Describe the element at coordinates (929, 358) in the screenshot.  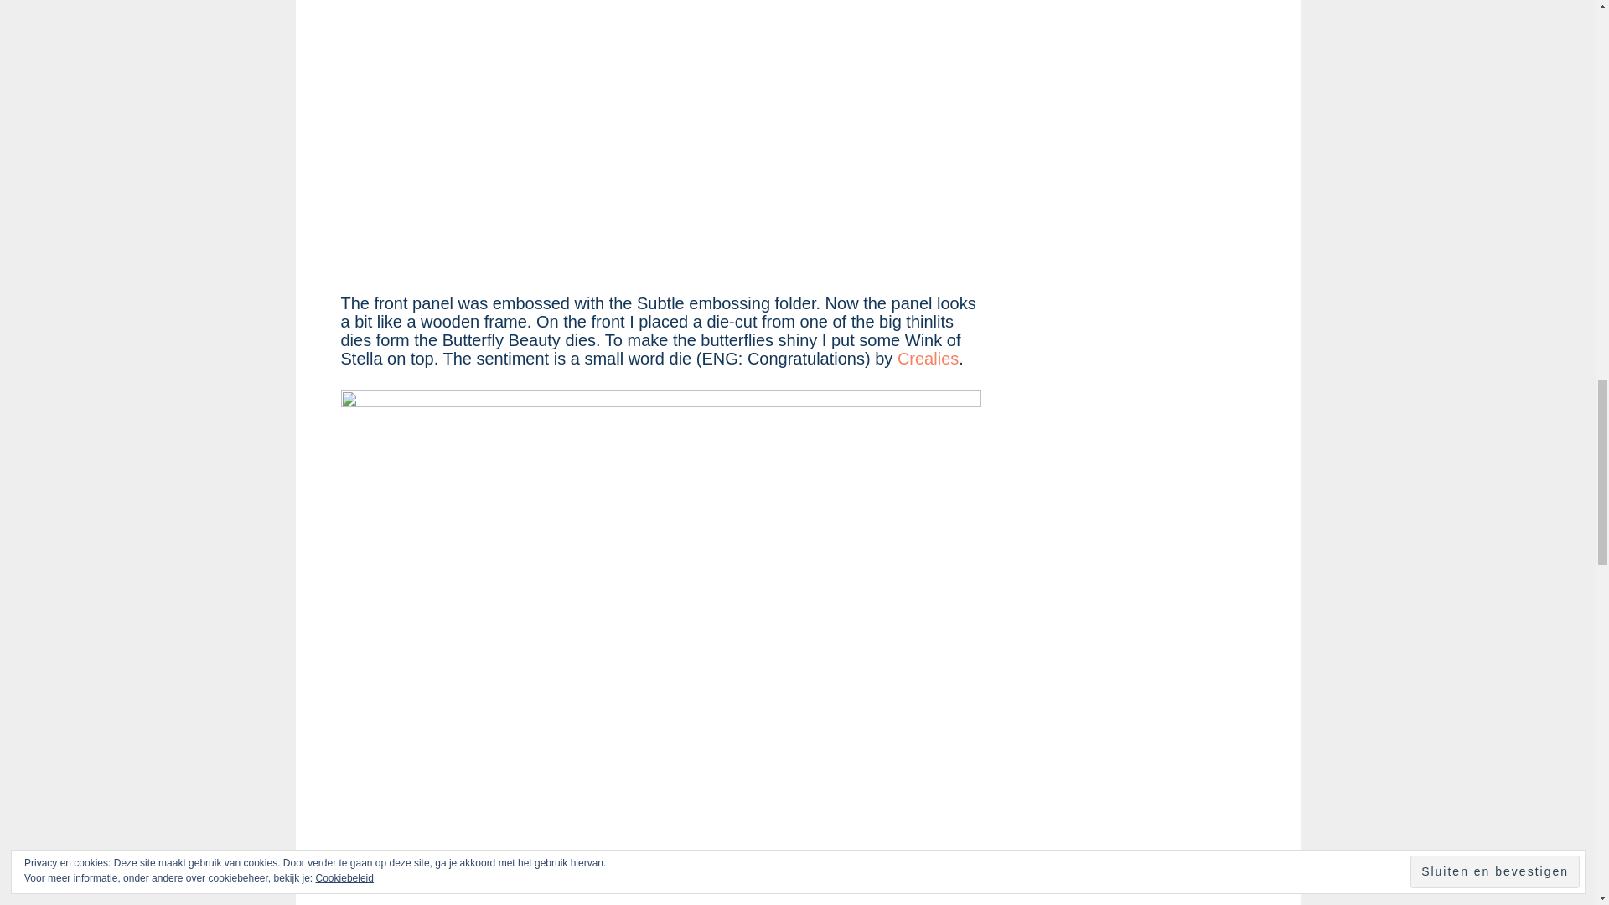
I see `Crealies` at that location.